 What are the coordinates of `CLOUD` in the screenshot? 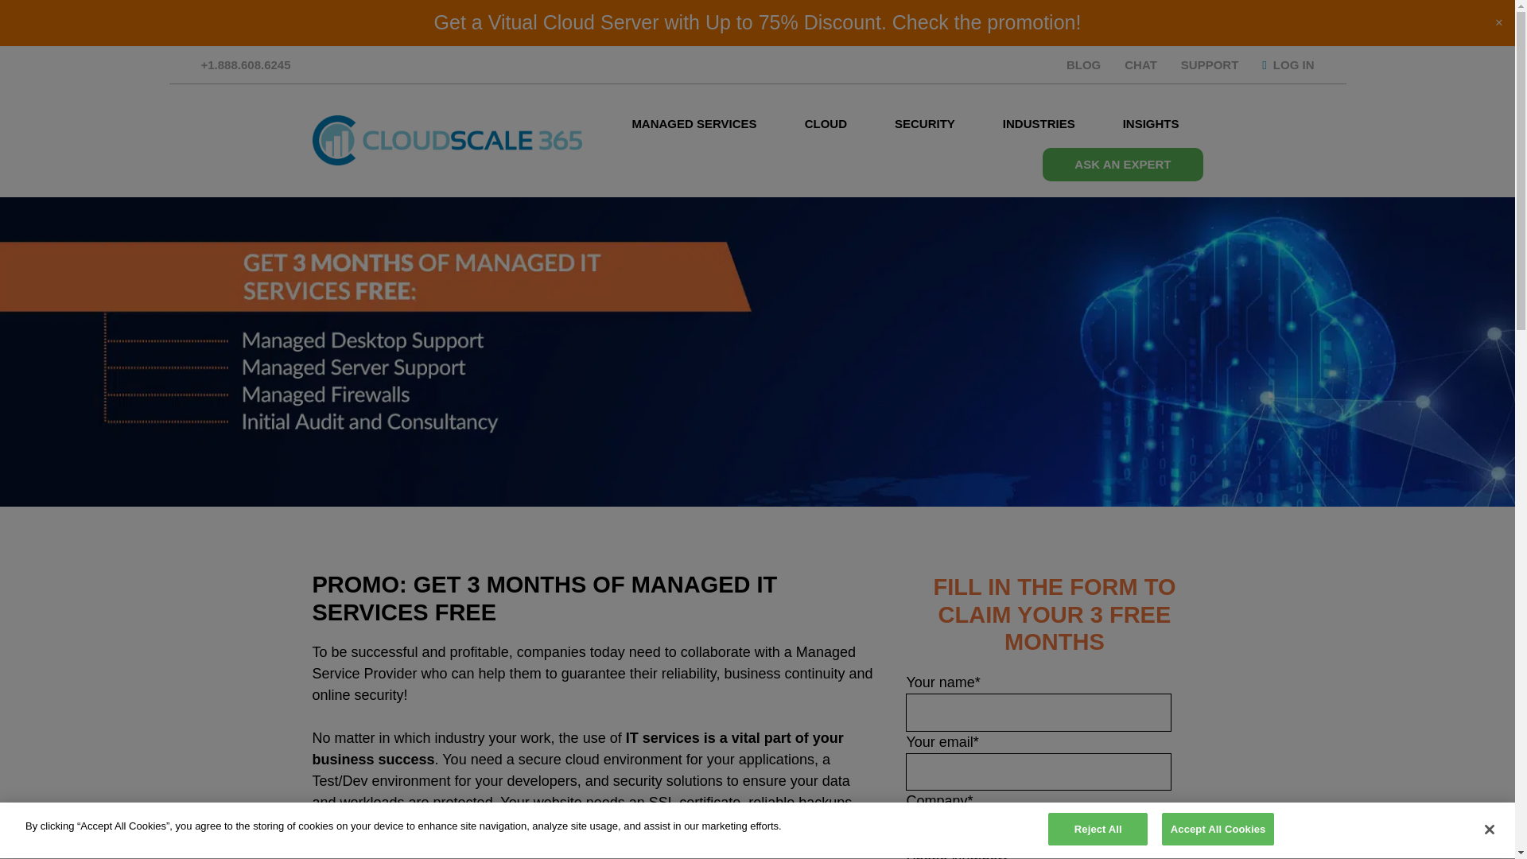 It's located at (826, 124).